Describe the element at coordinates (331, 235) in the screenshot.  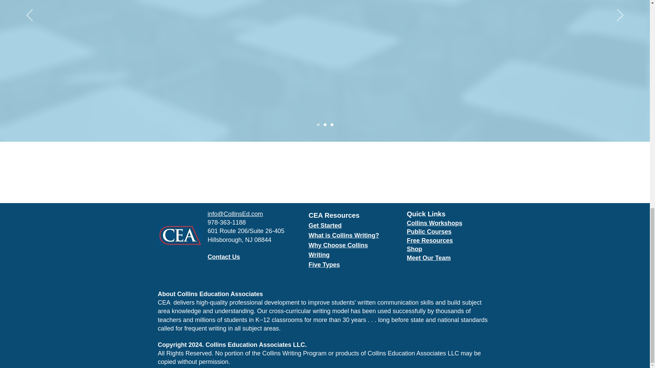
I see `What is Collins` at that location.